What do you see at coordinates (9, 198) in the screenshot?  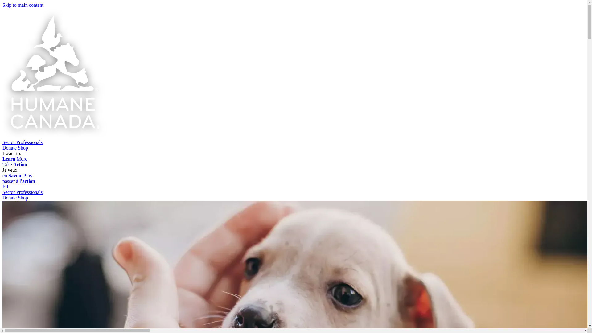 I see `Donate` at bounding box center [9, 198].